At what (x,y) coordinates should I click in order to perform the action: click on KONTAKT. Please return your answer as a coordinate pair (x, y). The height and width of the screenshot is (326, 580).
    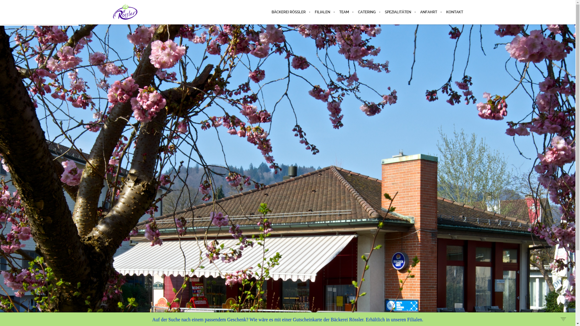
    Looking at the image, I should click on (453, 12).